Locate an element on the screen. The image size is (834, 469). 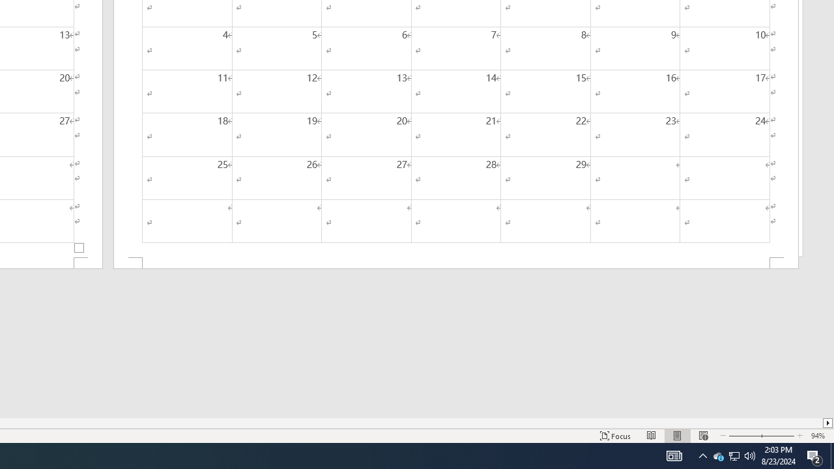
Footer -Section 2- is located at coordinates (456, 263).